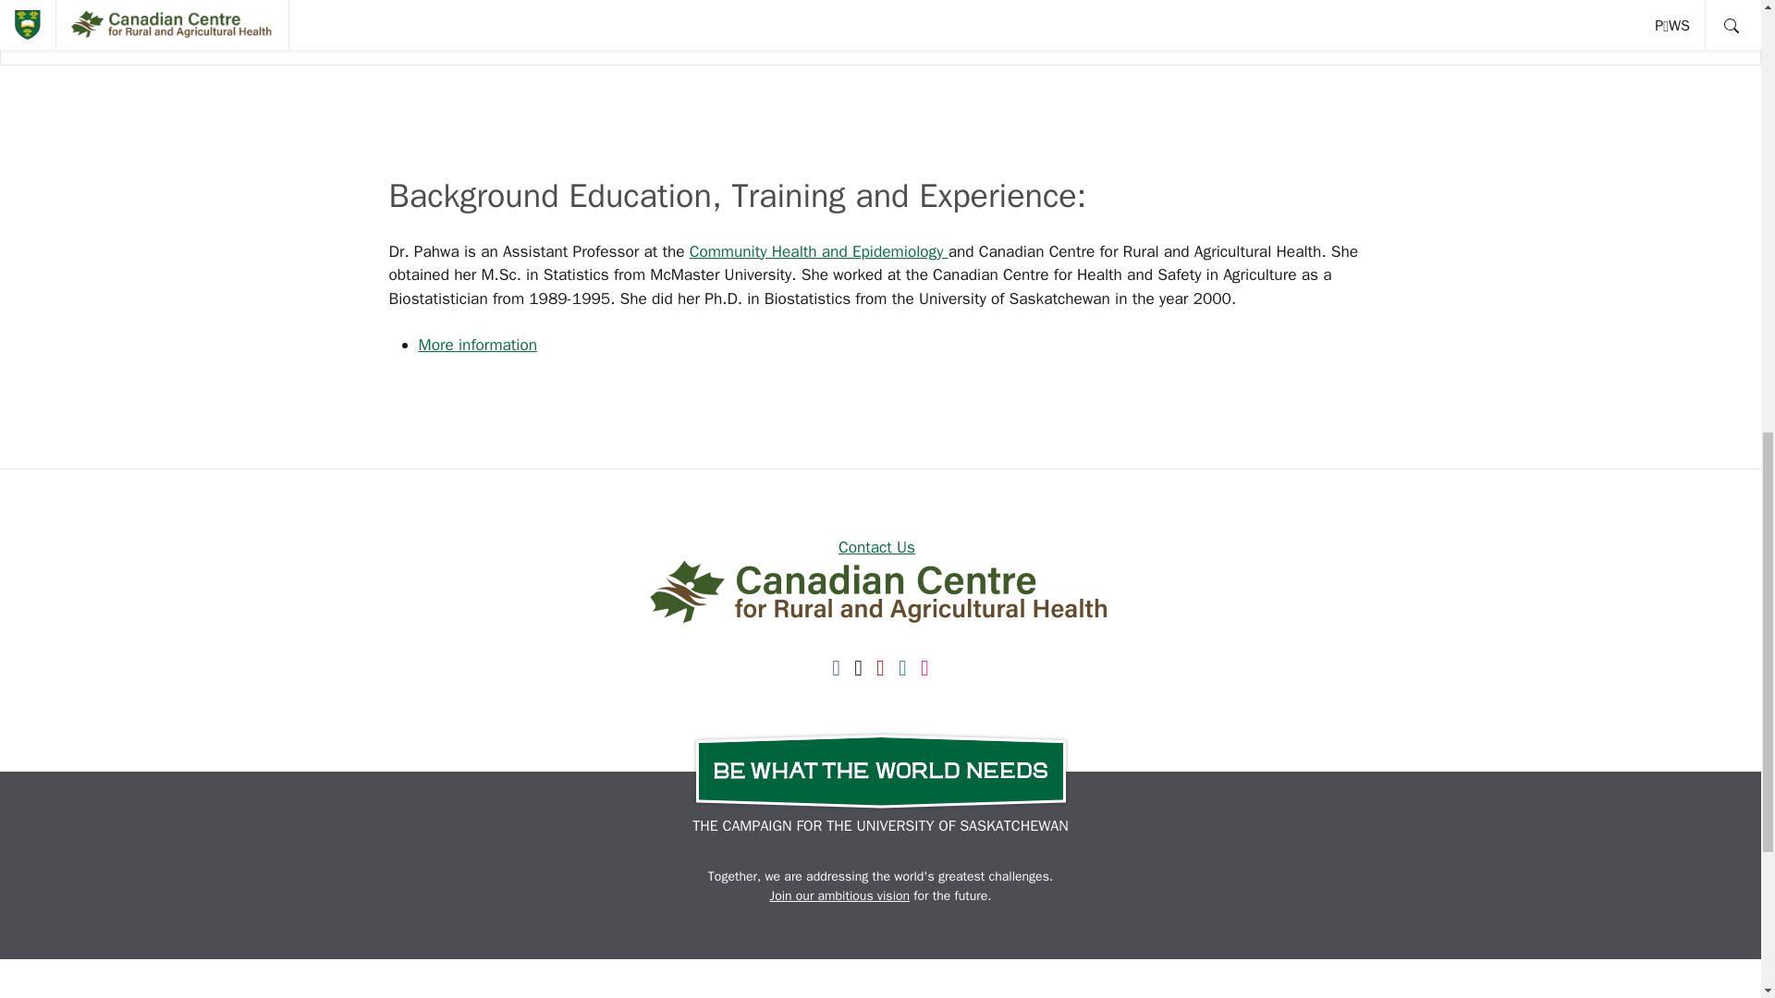 The height and width of the screenshot is (998, 1775). I want to click on Follow on X, so click(858, 665).